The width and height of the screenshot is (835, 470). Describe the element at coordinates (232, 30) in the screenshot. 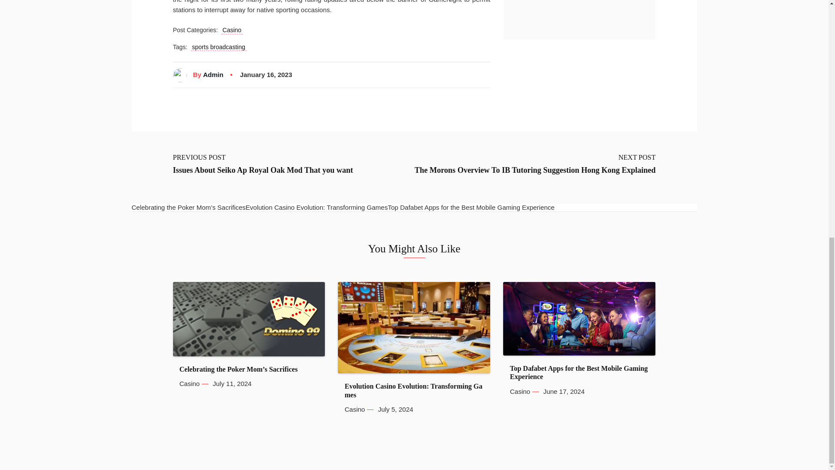

I see `Casino` at that location.